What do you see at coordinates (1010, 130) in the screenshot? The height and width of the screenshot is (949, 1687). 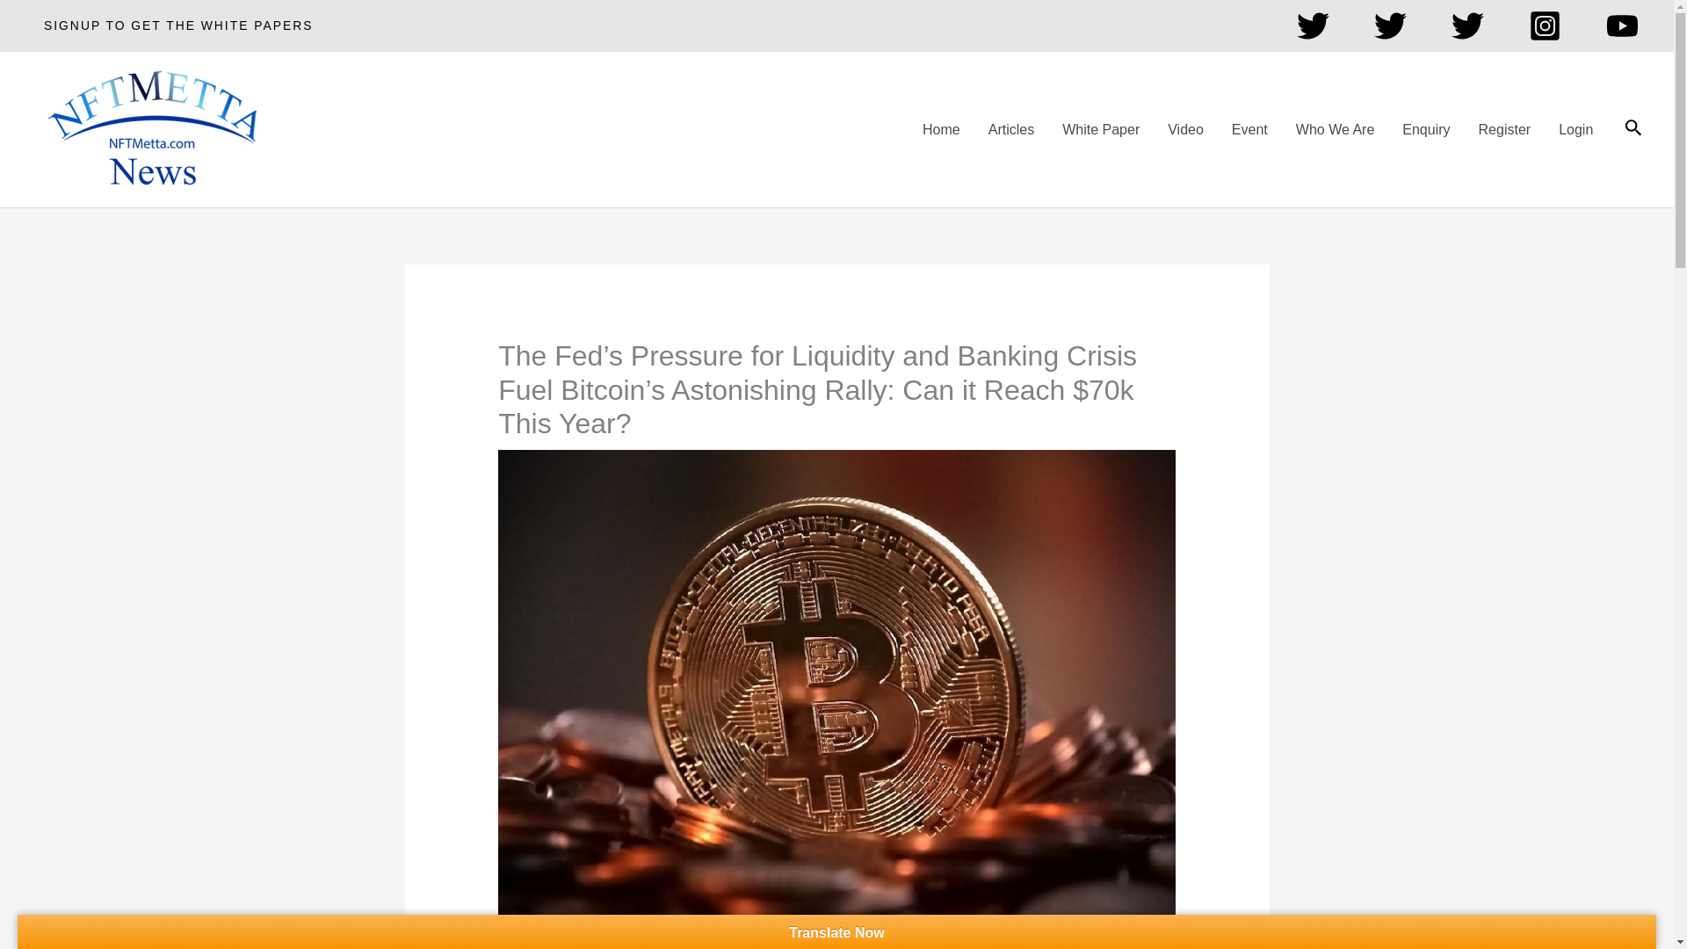 I see `Articles` at bounding box center [1010, 130].